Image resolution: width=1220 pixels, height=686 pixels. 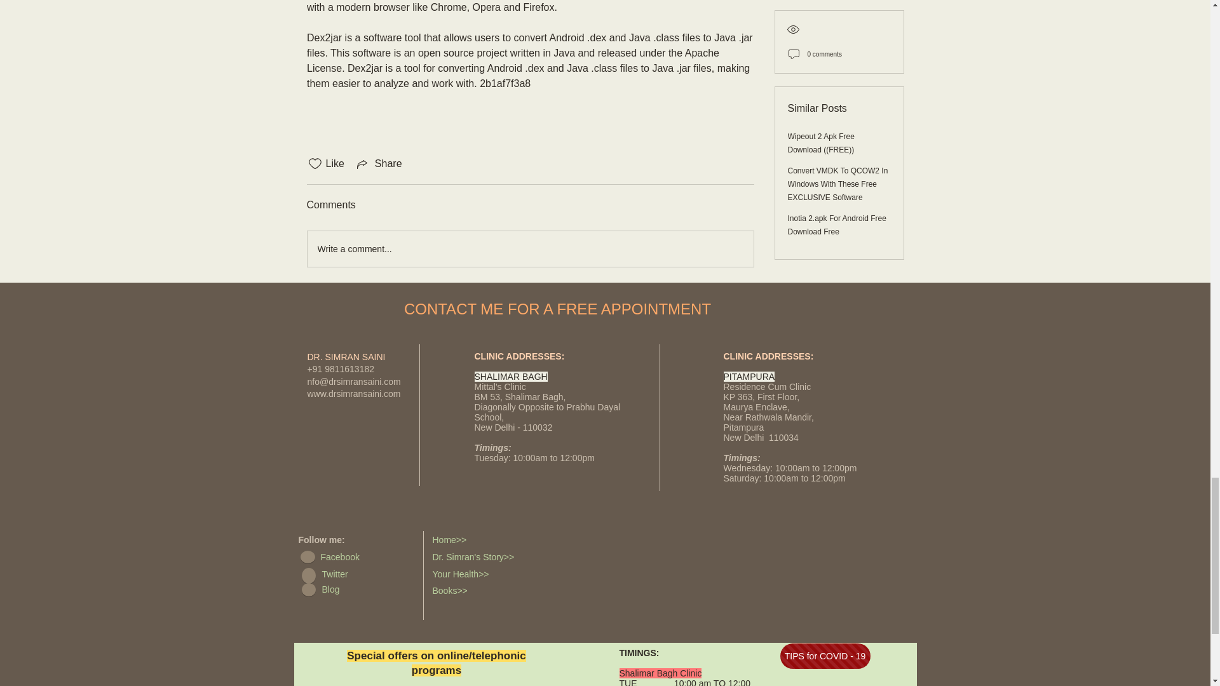 What do you see at coordinates (357, 575) in the screenshot?
I see `Twitter` at bounding box center [357, 575].